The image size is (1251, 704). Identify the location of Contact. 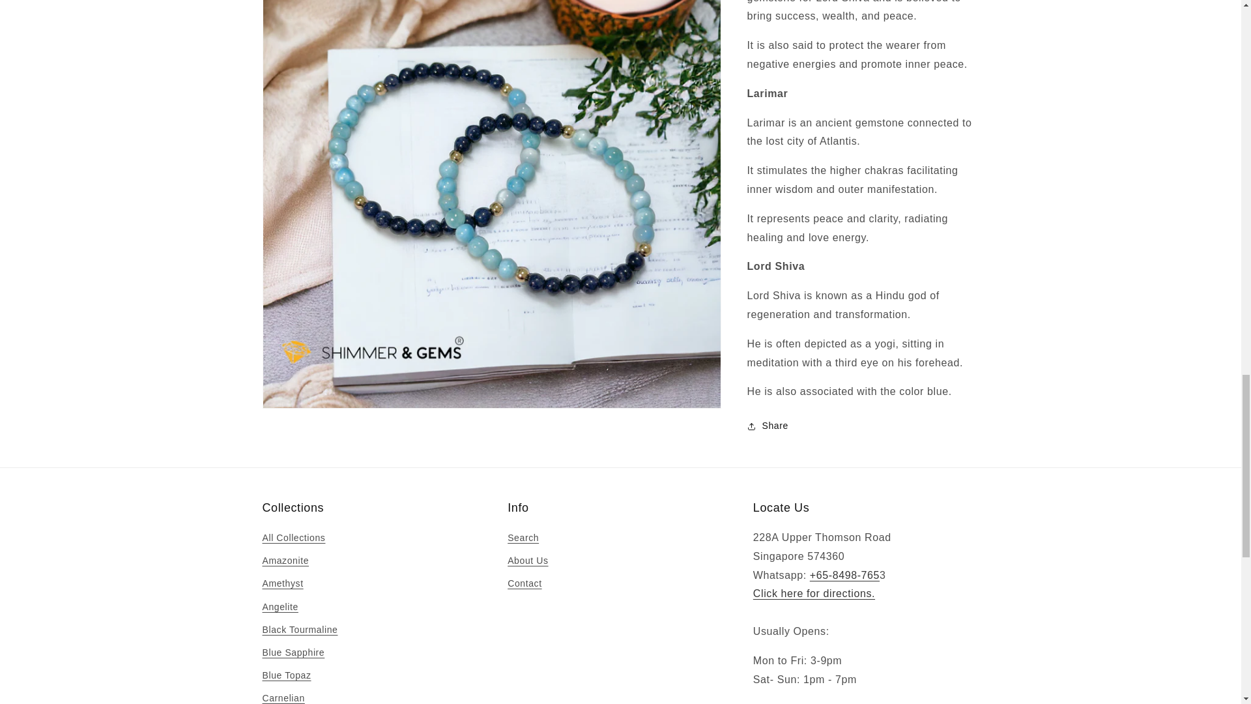
(813, 593).